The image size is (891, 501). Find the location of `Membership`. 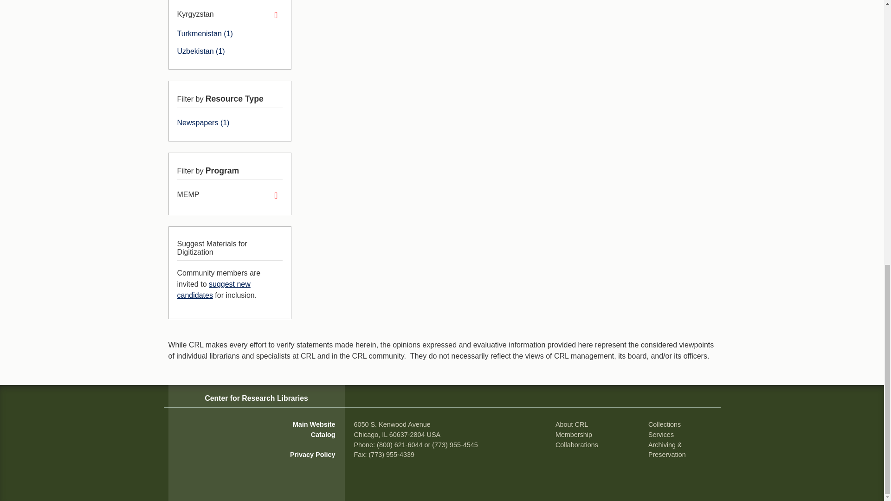

Membership is located at coordinates (574, 434).